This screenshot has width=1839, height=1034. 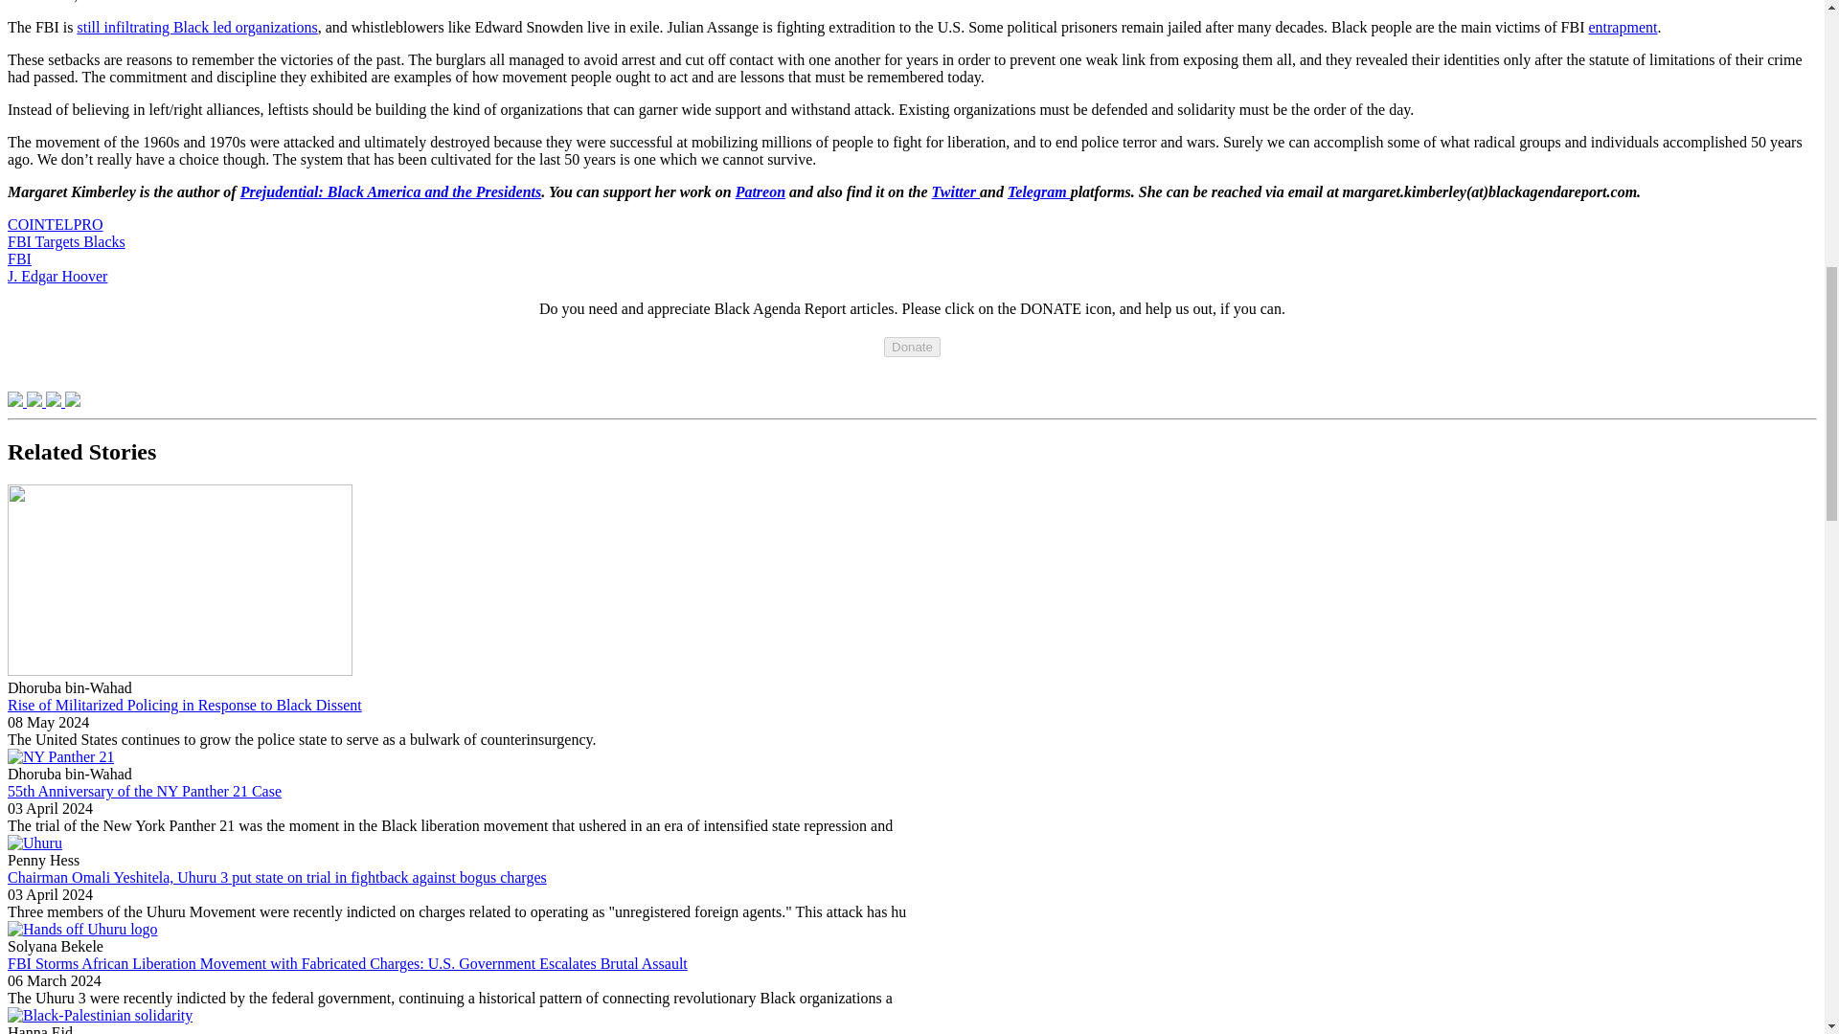 What do you see at coordinates (956, 191) in the screenshot?
I see `Twitter ` at bounding box center [956, 191].